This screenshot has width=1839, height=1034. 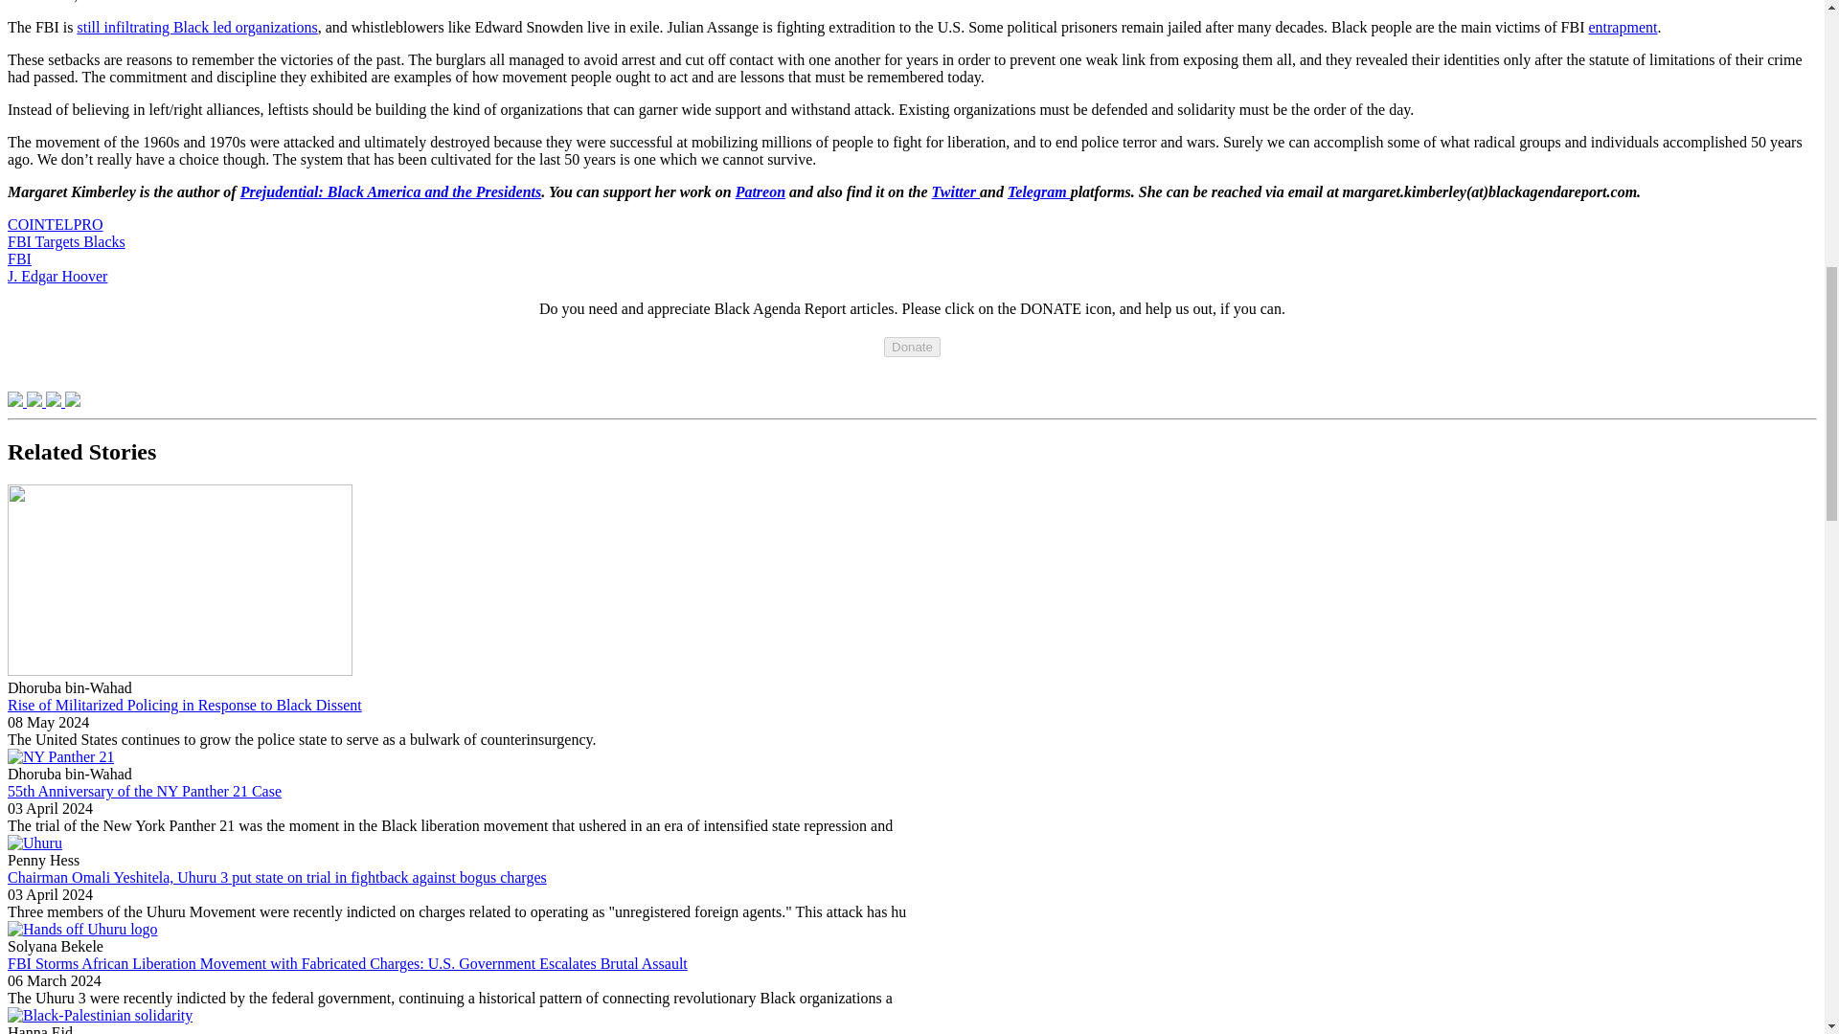 What do you see at coordinates (956, 191) in the screenshot?
I see `Twitter ` at bounding box center [956, 191].